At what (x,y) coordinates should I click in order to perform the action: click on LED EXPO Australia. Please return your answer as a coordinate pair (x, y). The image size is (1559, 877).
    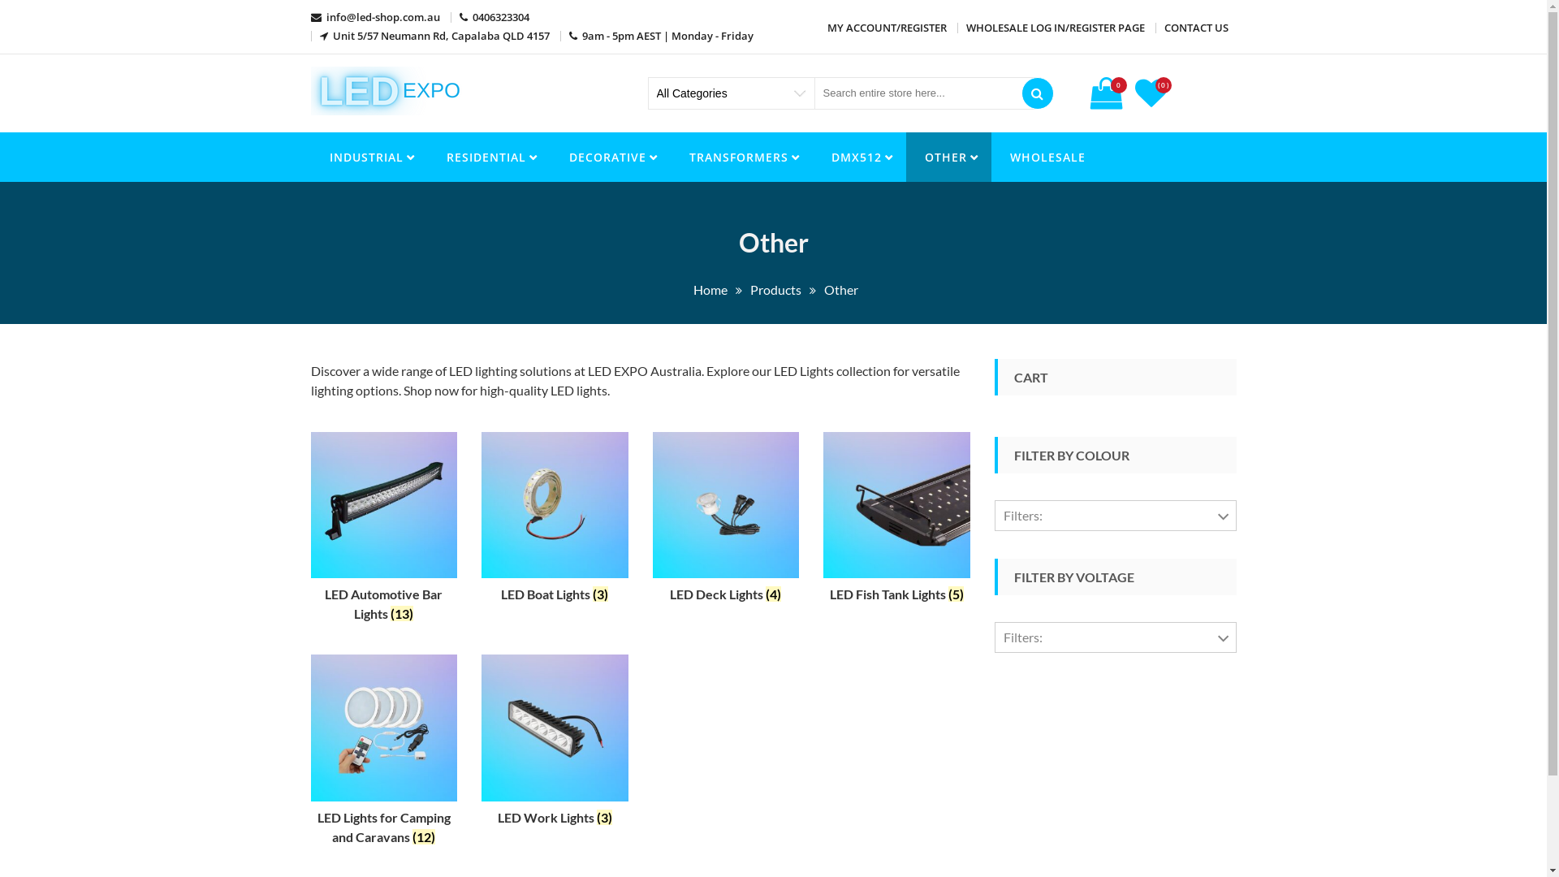
    Looking at the image, I should click on (434, 133).